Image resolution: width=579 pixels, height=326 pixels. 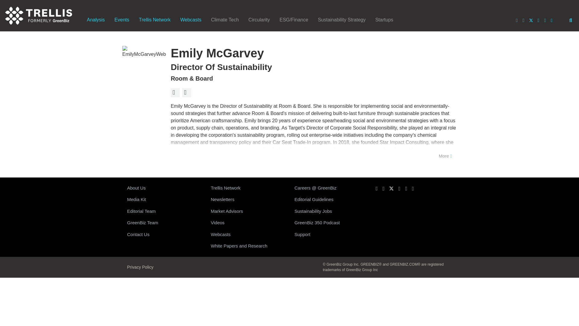 I want to click on More, so click(x=445, y=156).